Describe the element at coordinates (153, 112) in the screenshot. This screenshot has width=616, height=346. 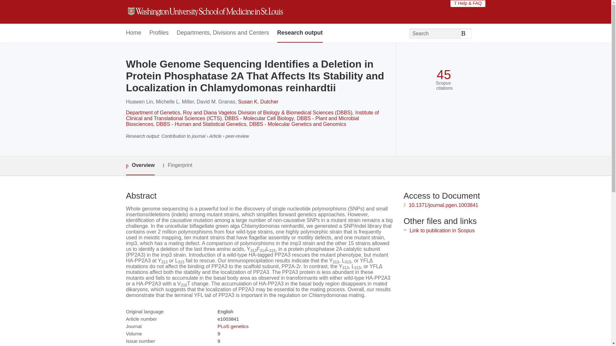
I see `Department of Genetics` at that location.